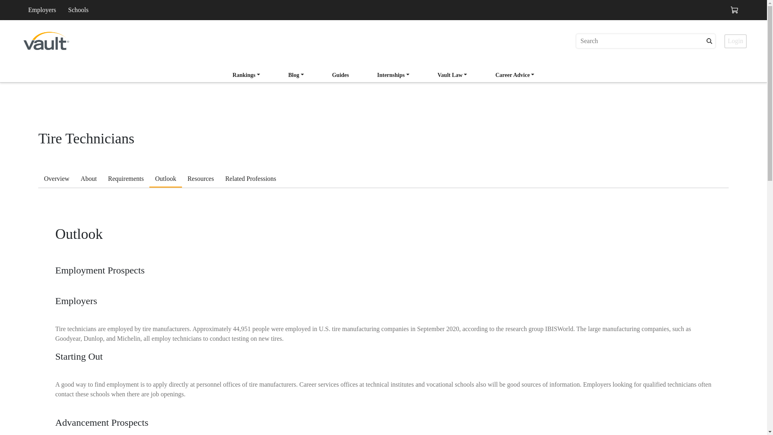  What do you see at coordinates (70, 24) in the screenshot?
I see `Skip to main content` at bounding box center [70, 24].